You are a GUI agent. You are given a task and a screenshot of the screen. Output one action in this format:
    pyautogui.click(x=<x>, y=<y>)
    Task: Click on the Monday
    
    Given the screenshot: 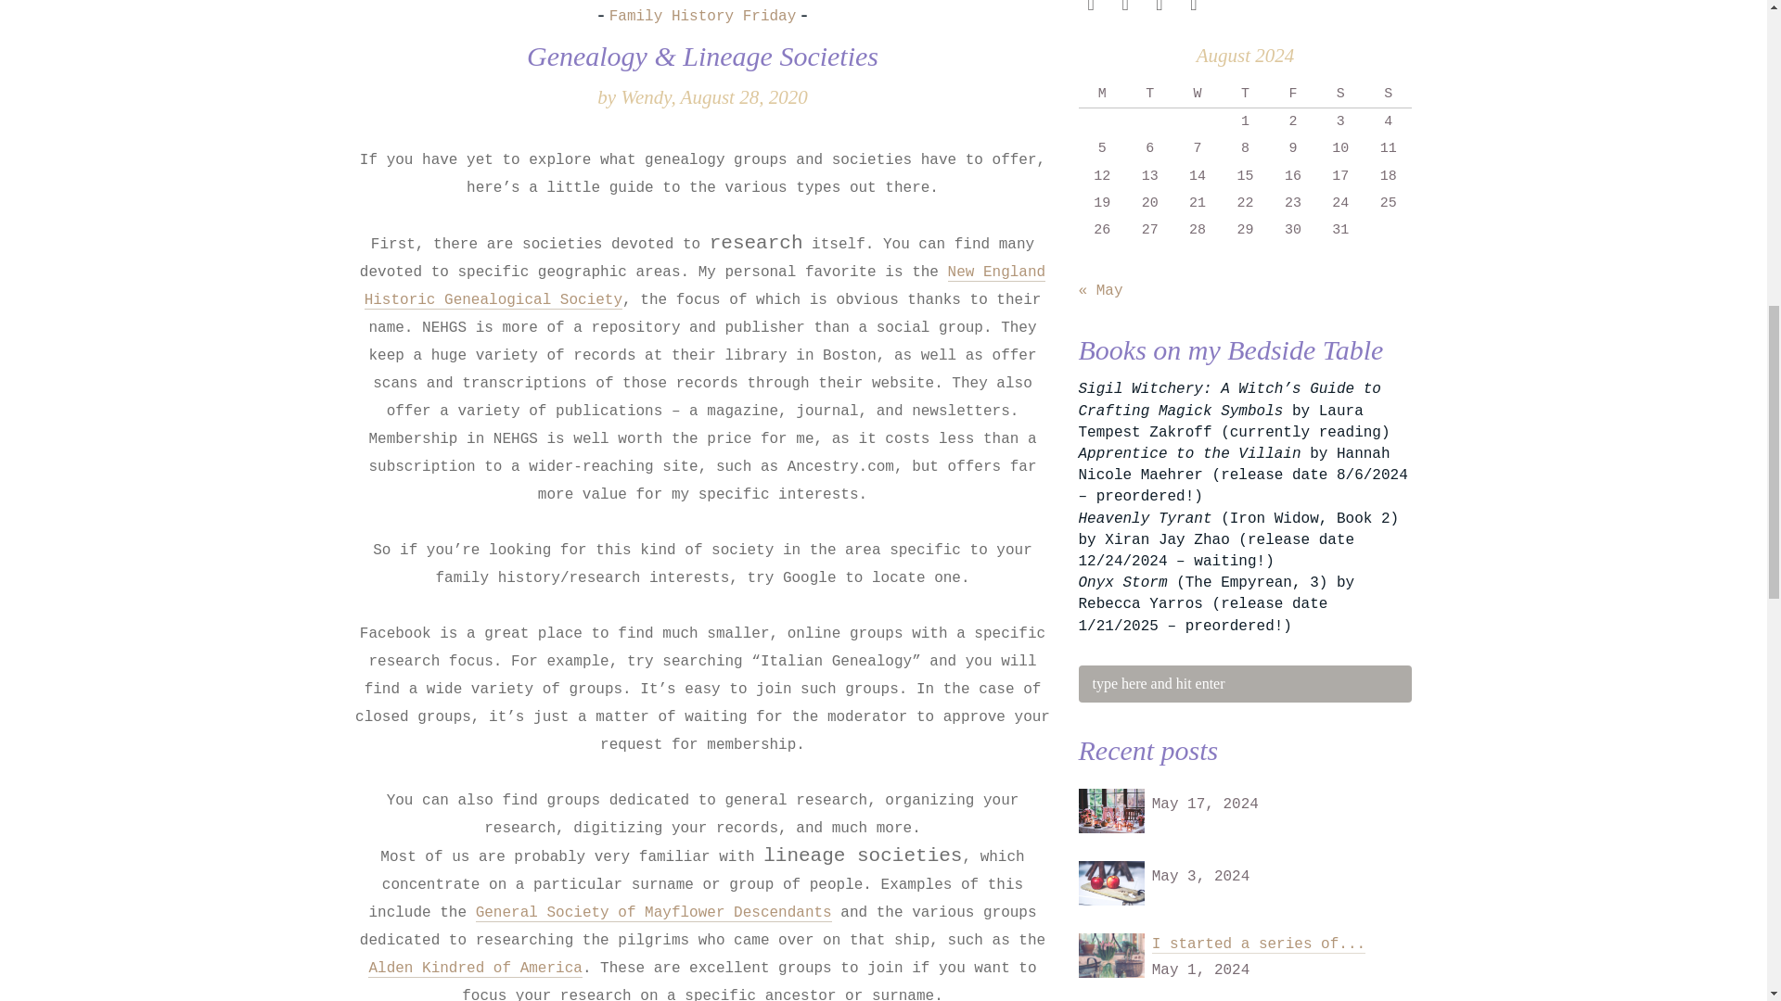 What is the action you would take?
    pyautogui.click(x=1101, y=95)
    